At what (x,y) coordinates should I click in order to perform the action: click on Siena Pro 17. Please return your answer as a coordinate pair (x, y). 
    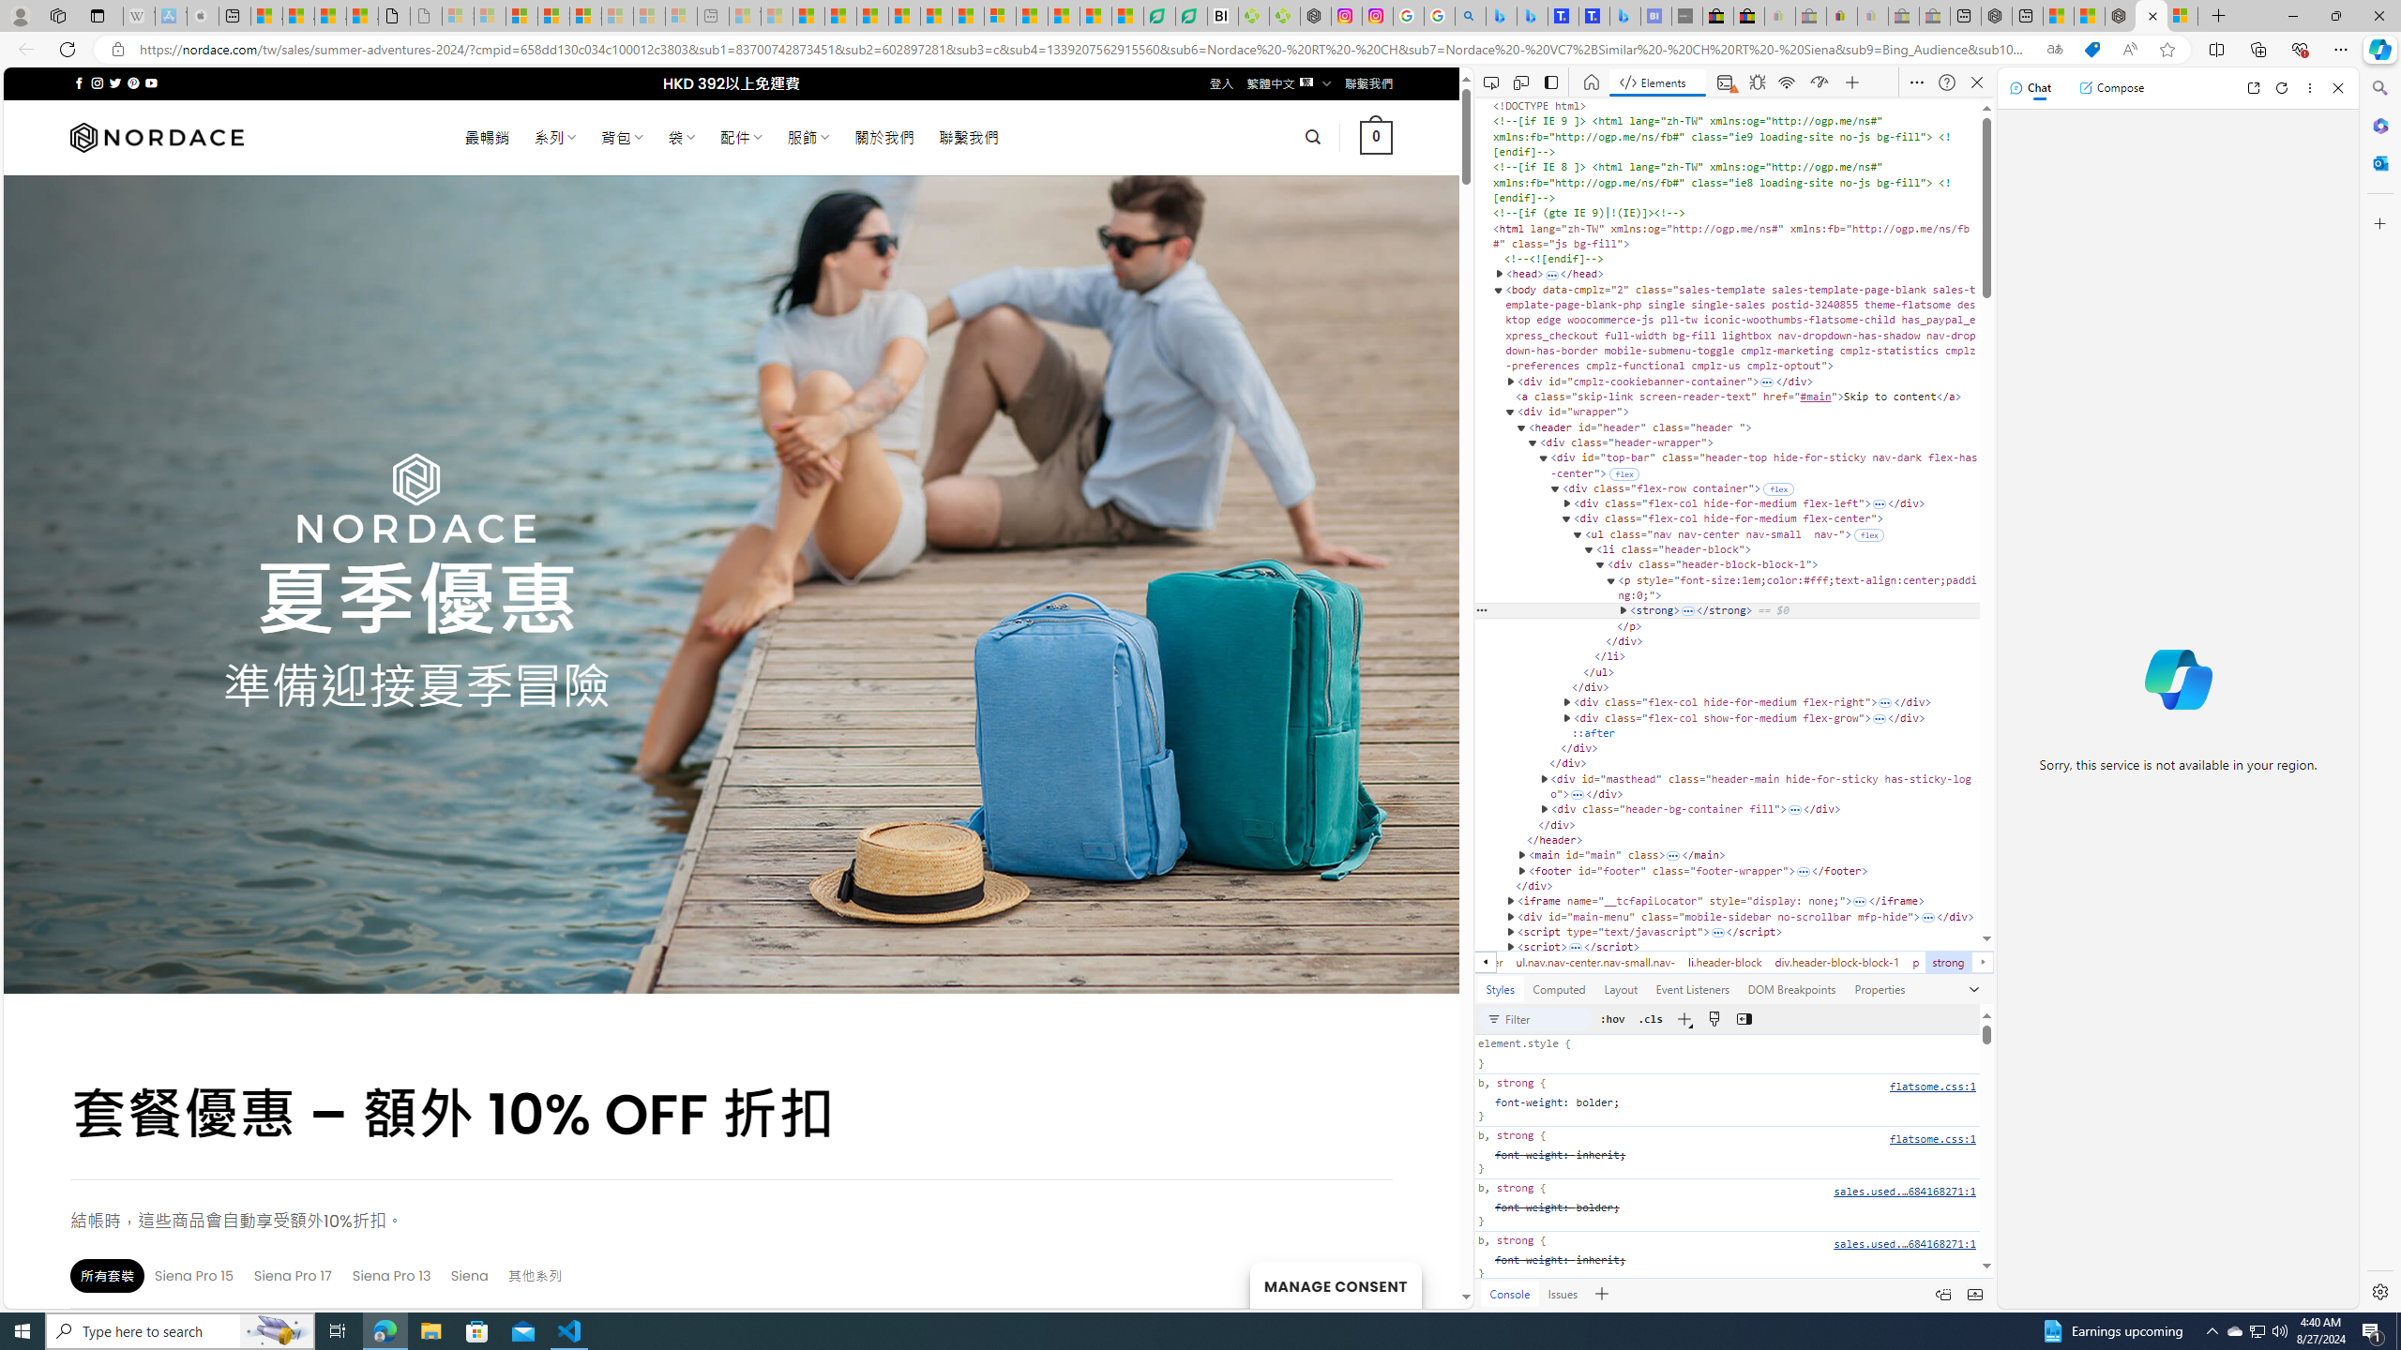
    Looking at the image, I should click on (294, 1275).